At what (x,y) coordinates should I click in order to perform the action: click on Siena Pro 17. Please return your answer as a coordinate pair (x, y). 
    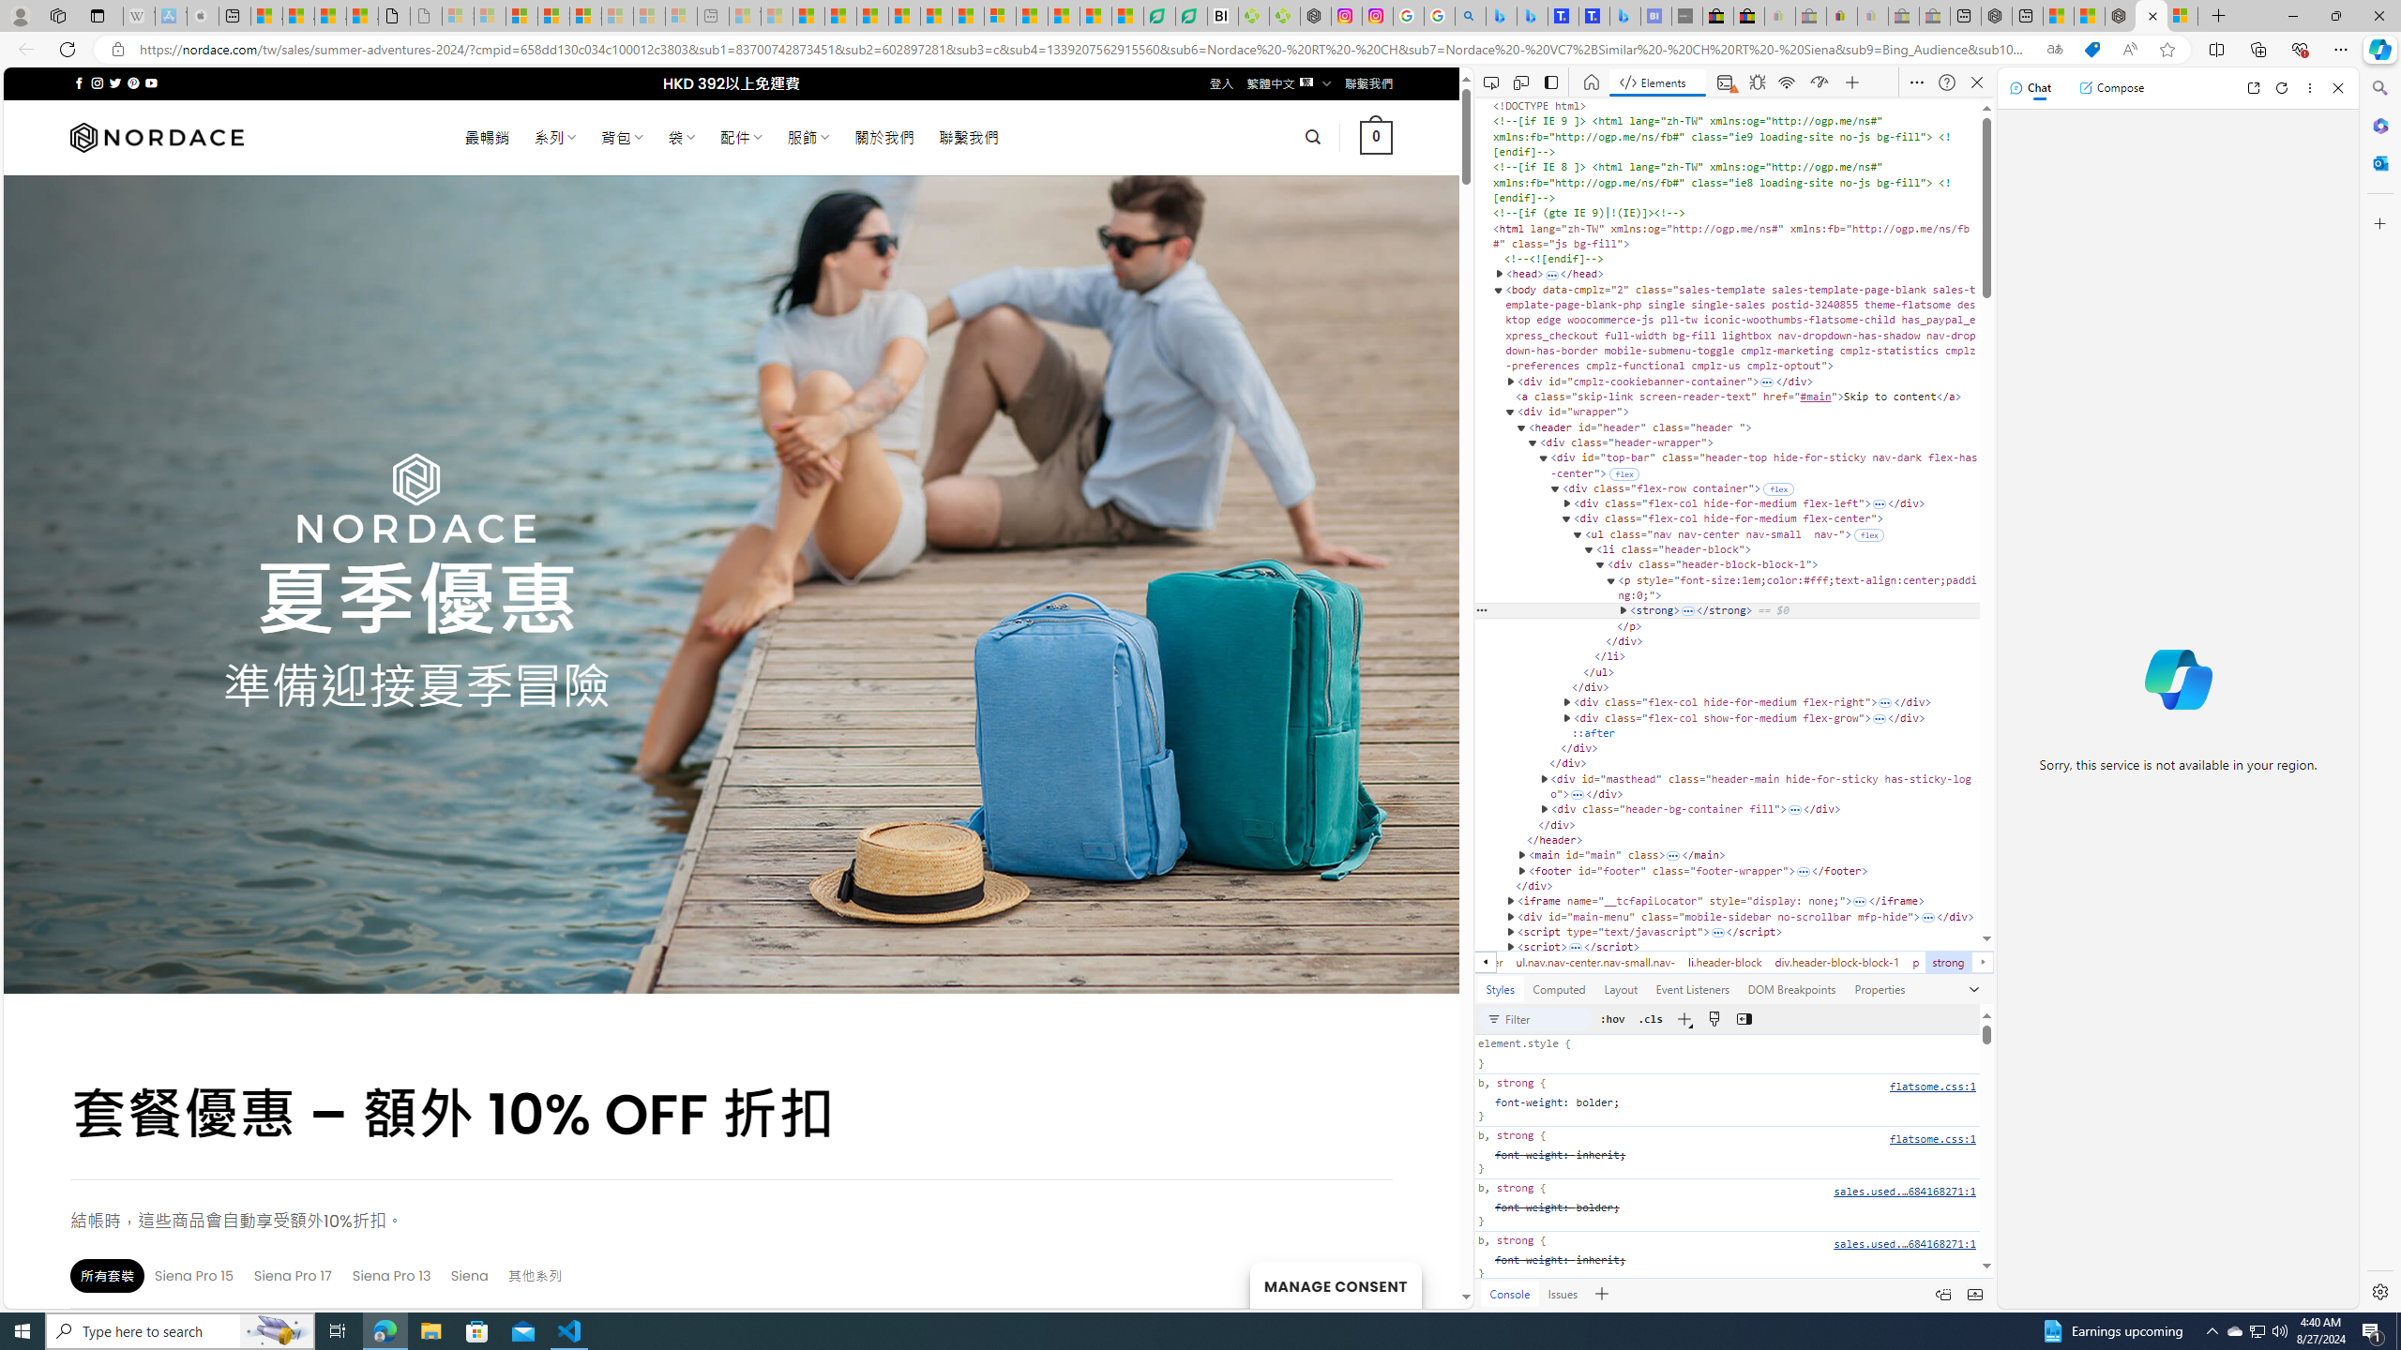
    Looking at the image, I should click on (294, 1275).